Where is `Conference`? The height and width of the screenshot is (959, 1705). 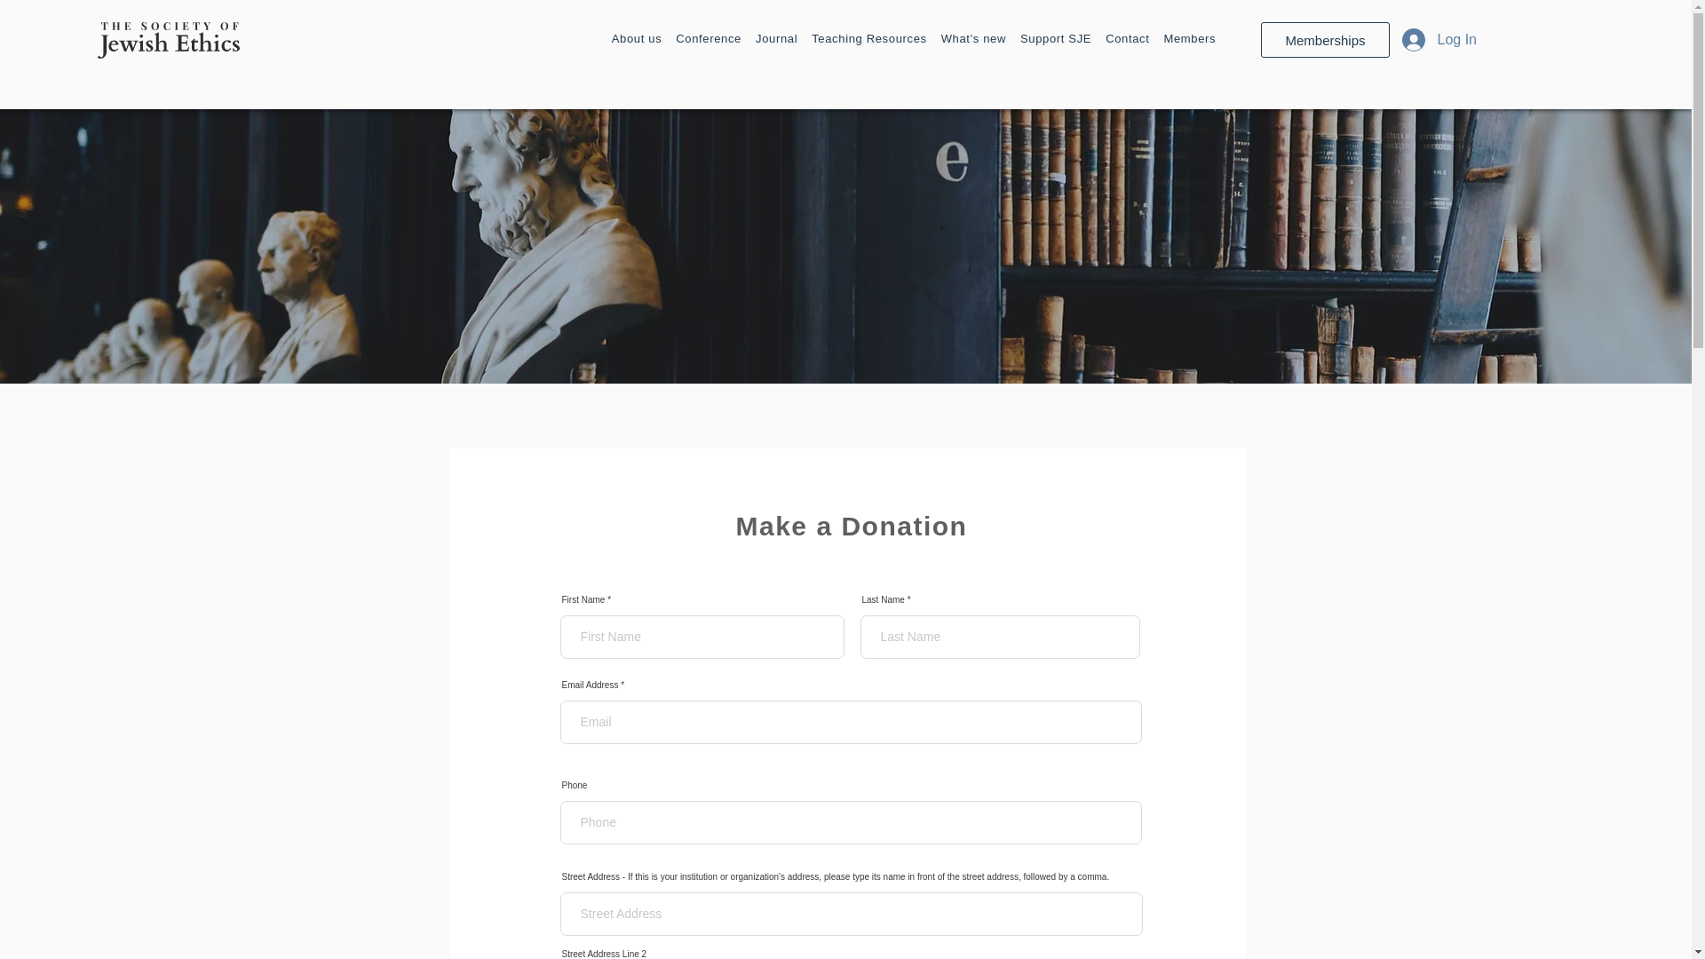 Conference is located at coordinates (708, 39).